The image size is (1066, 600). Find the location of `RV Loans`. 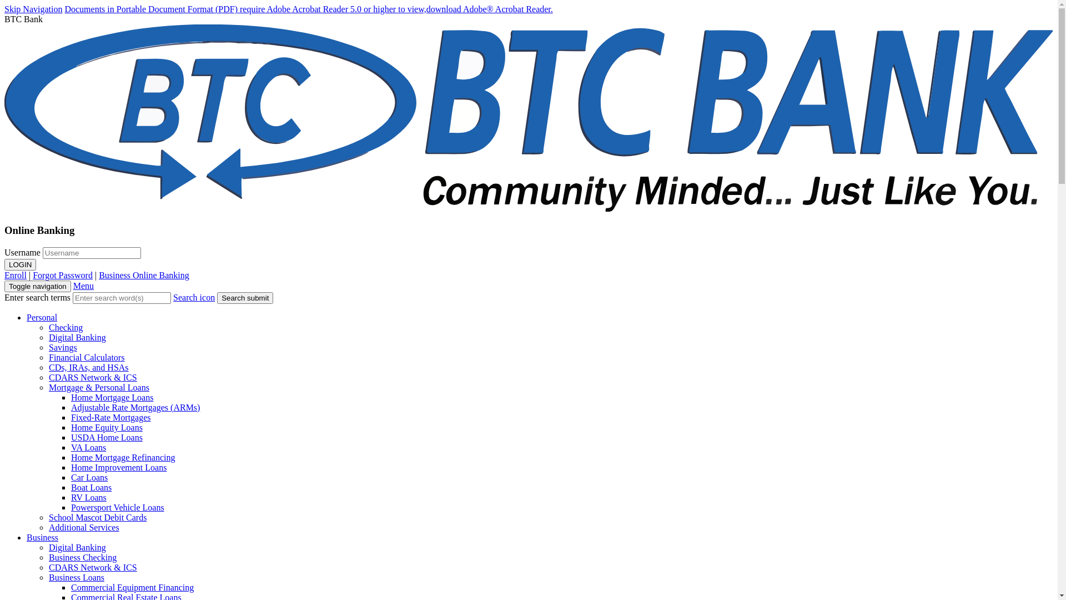

RV Loans is located at coordinates (89, 498).